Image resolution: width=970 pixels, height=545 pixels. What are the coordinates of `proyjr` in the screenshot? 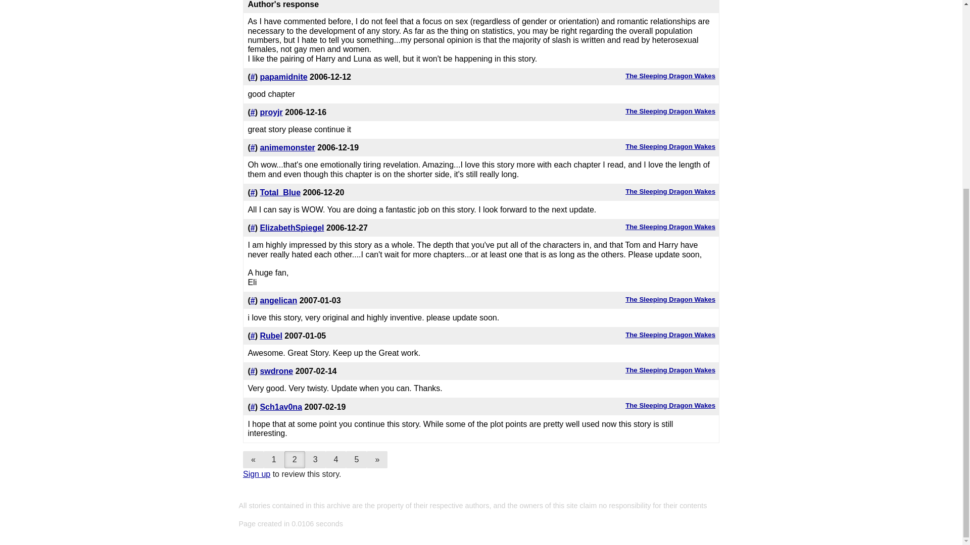 It's located at (271, 112).